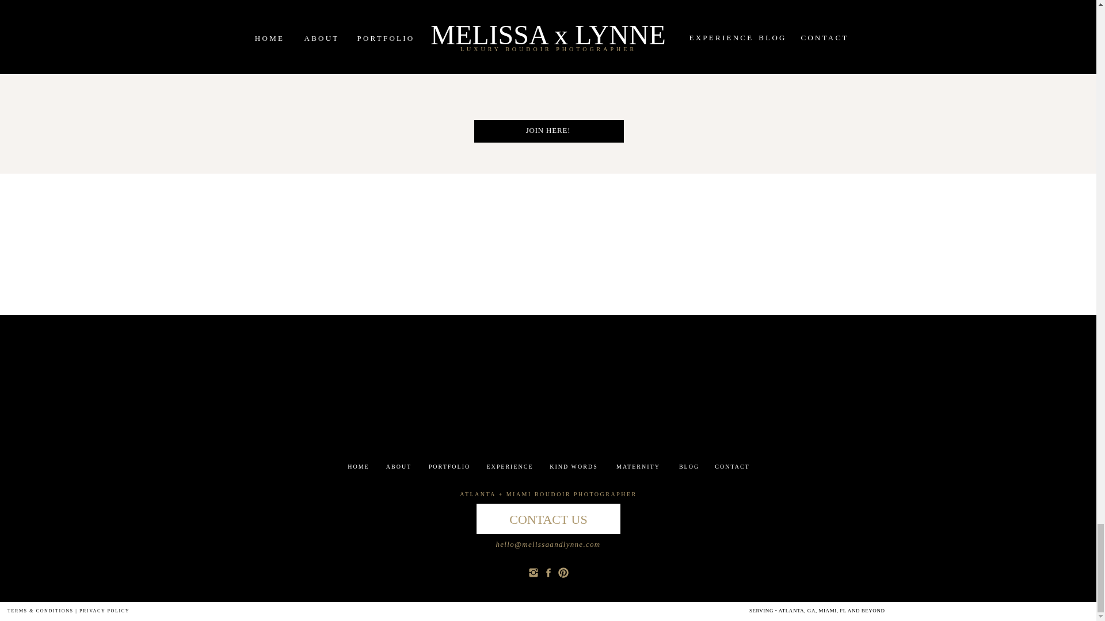 Image resolution: width=1105 pixels, height=621 pixels. What do you see at coordinates (399, 466) in the screenshot?
I see `ABOUT` at bounding box center [399, 466].